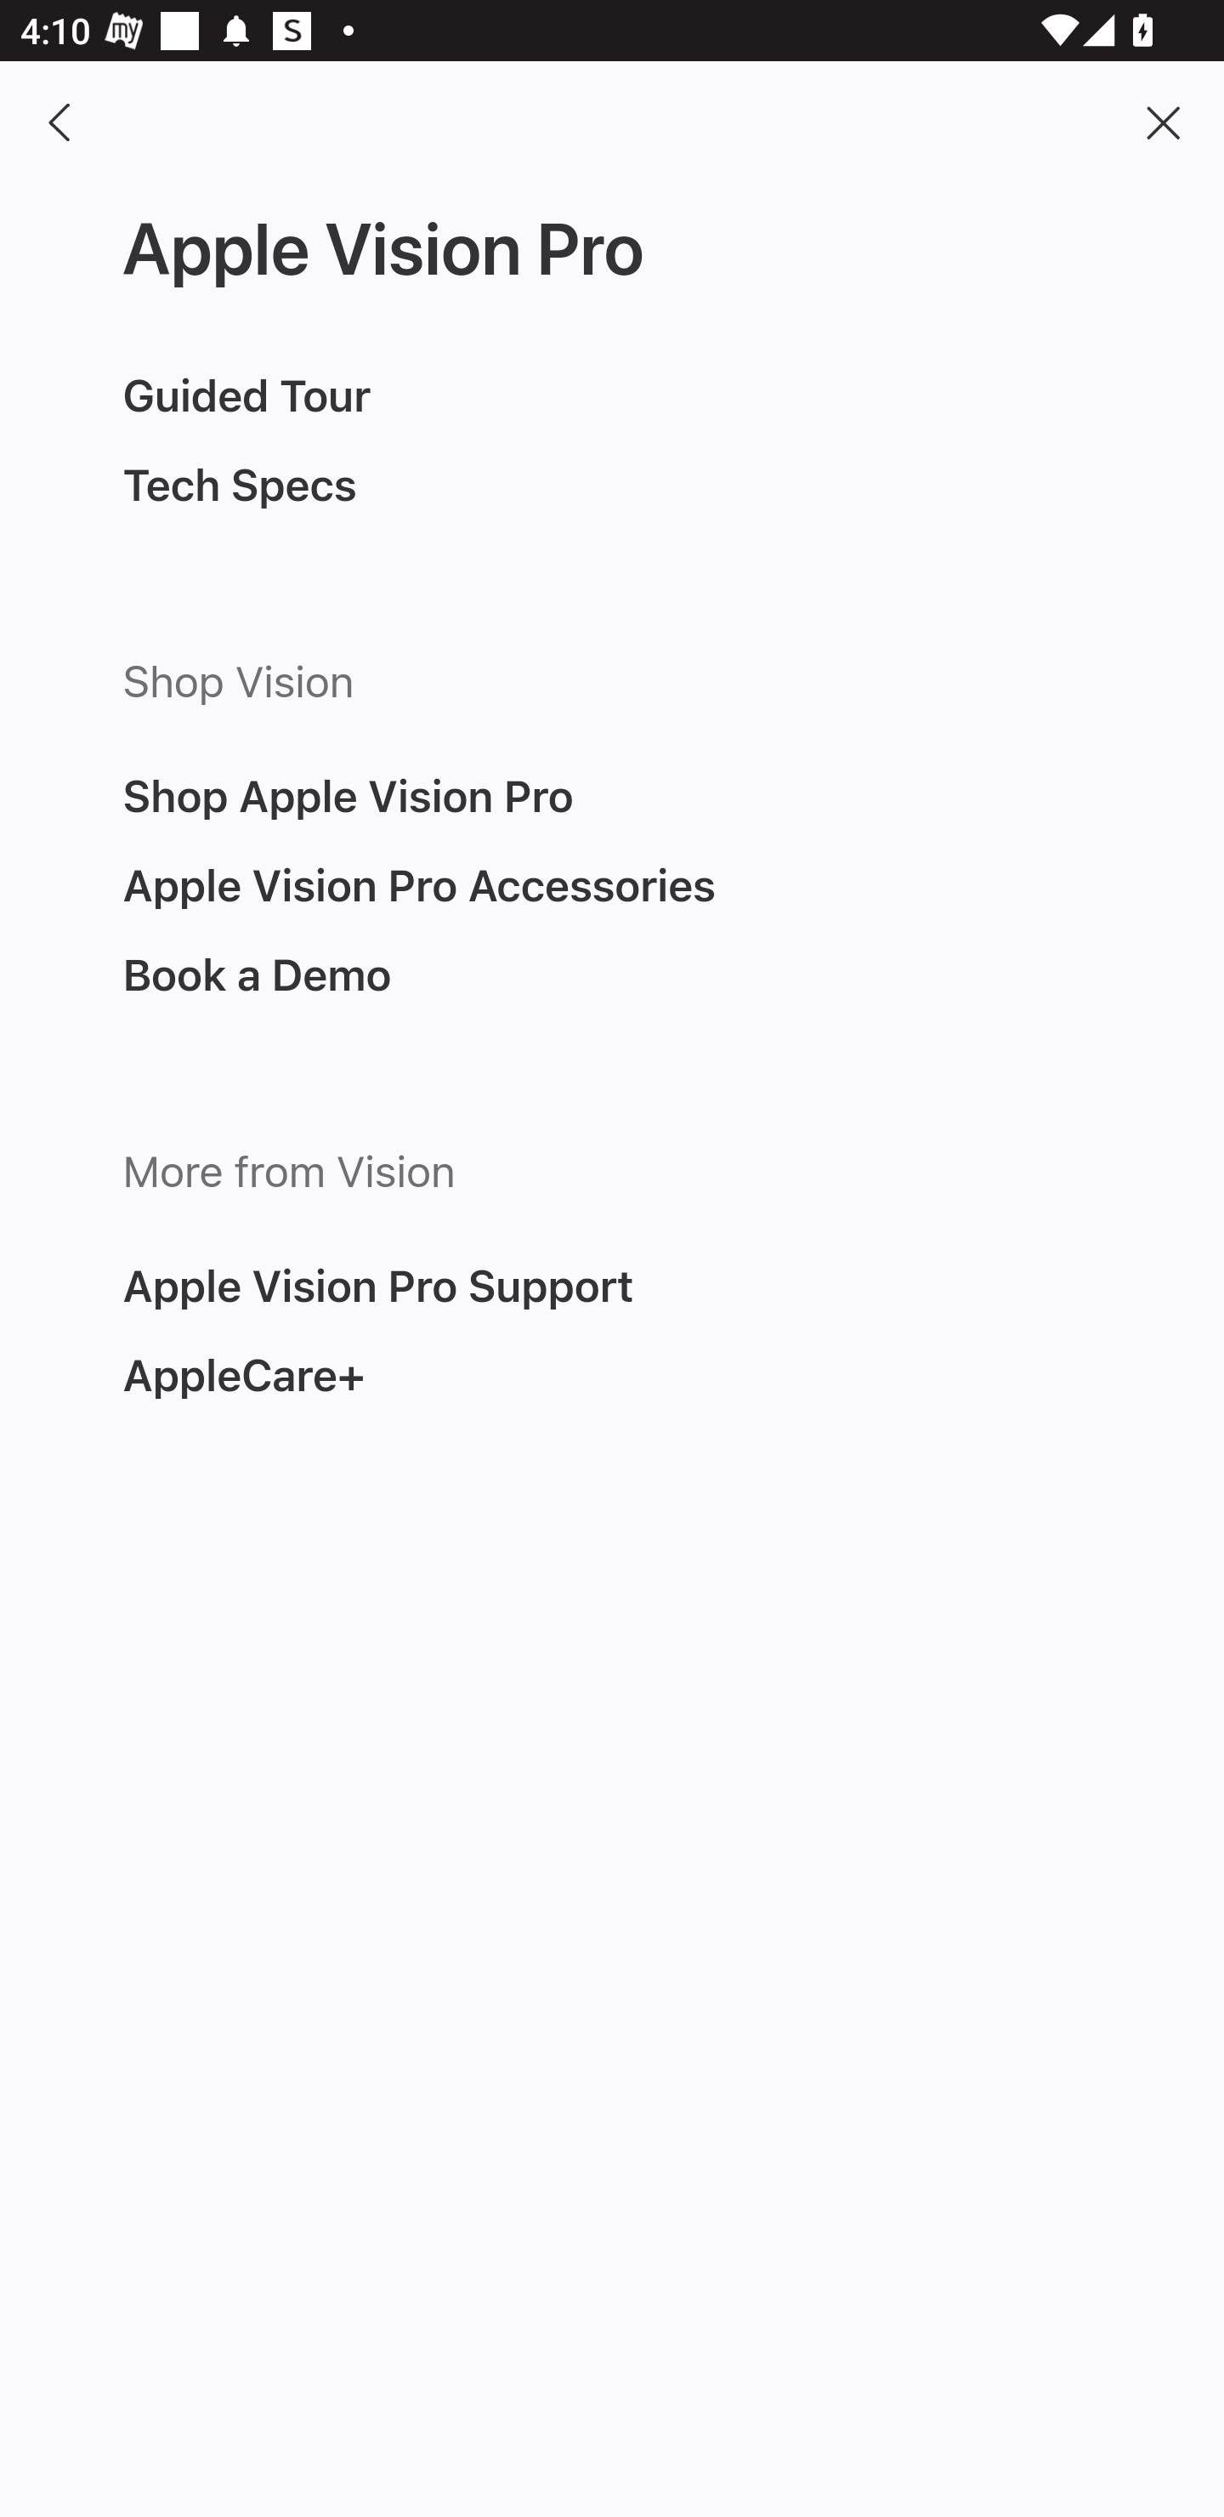  I want to click on Apple Vision Pro Accessories, so click(418, 884).